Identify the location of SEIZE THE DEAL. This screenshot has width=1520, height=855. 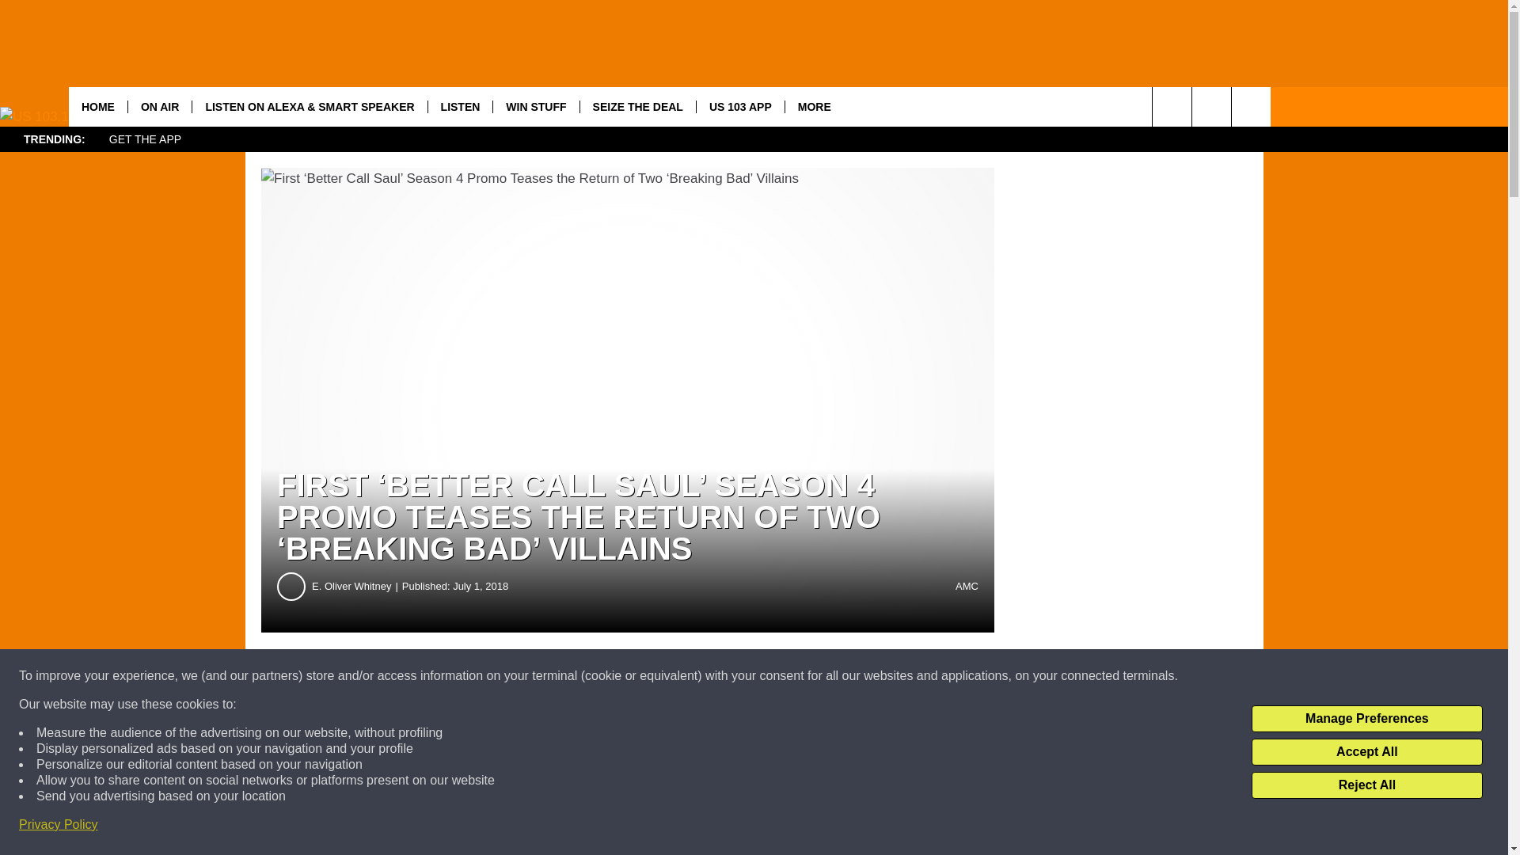
(637, 106).